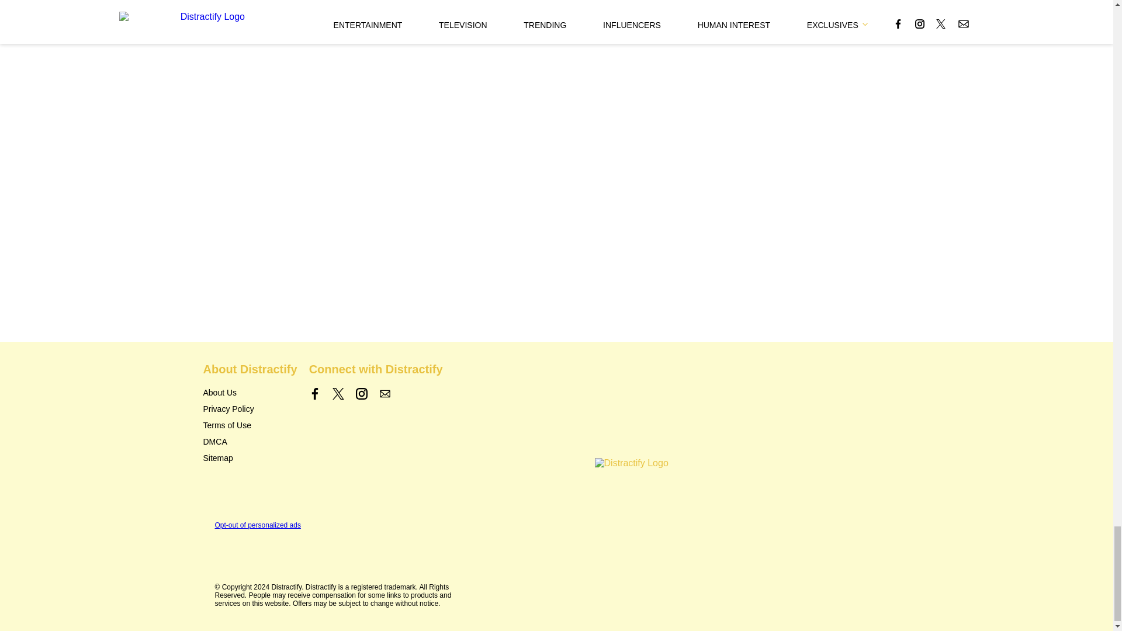 This screenshot has height=631, width=1122. Describe the element at coordinates (218, 458) in the screenshot. I see `Sitemap` at that location.